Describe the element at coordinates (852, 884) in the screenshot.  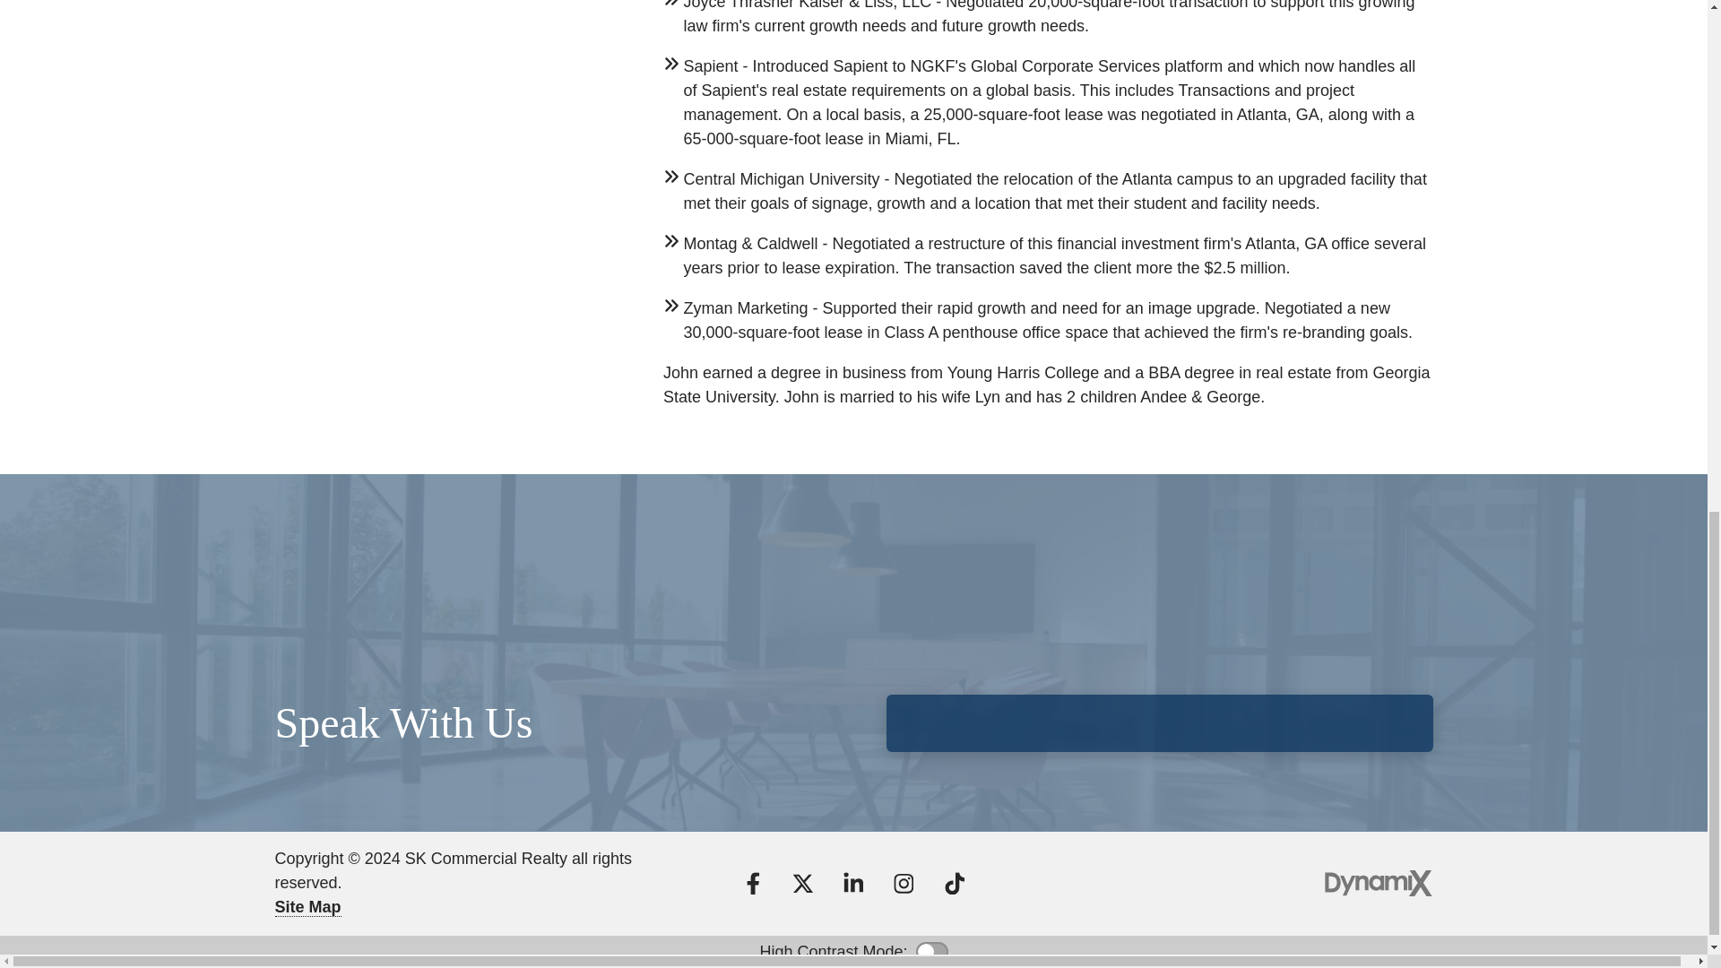
I see `LinkedIn` at that location.